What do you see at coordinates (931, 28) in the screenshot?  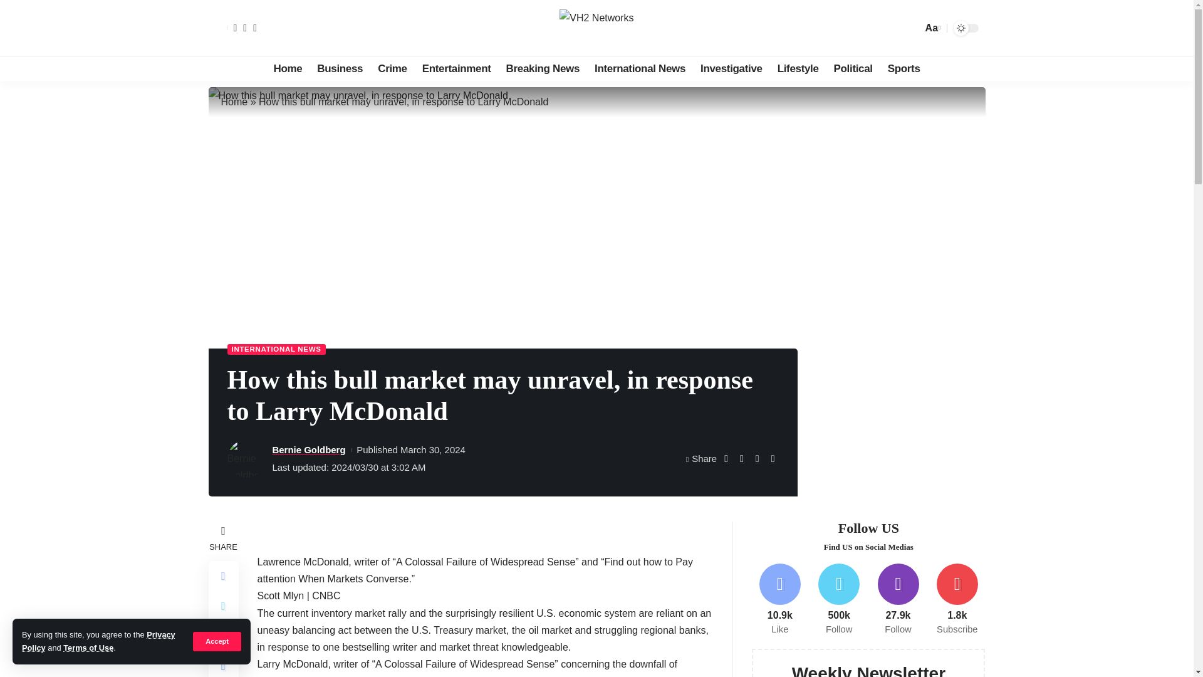 I see `Aa` at bounding box center [931, 28].